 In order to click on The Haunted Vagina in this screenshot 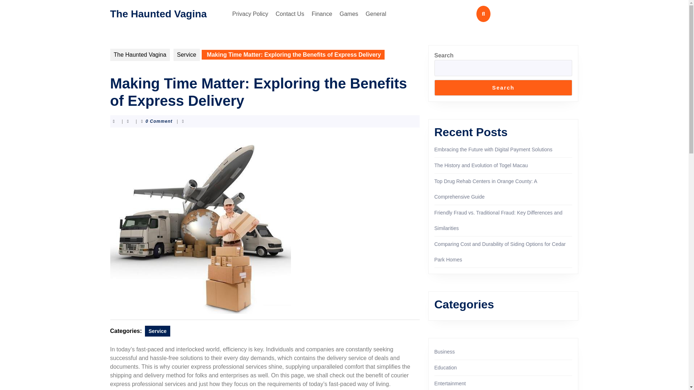, I will do `click(140, 55)`.